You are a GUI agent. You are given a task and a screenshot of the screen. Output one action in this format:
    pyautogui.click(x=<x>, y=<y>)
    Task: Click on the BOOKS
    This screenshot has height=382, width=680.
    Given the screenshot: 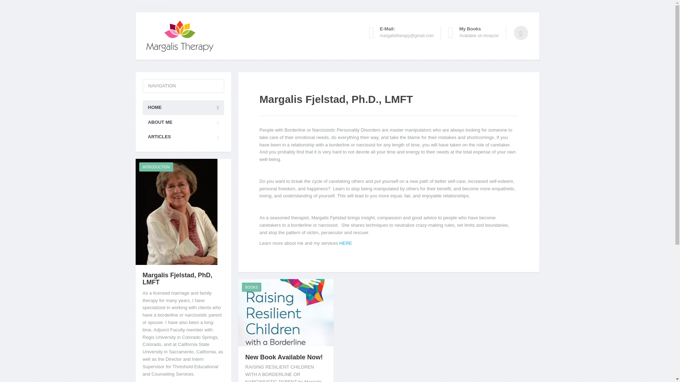 What is the action you would take?
    pyautogui.click(x=183, y=122)
    